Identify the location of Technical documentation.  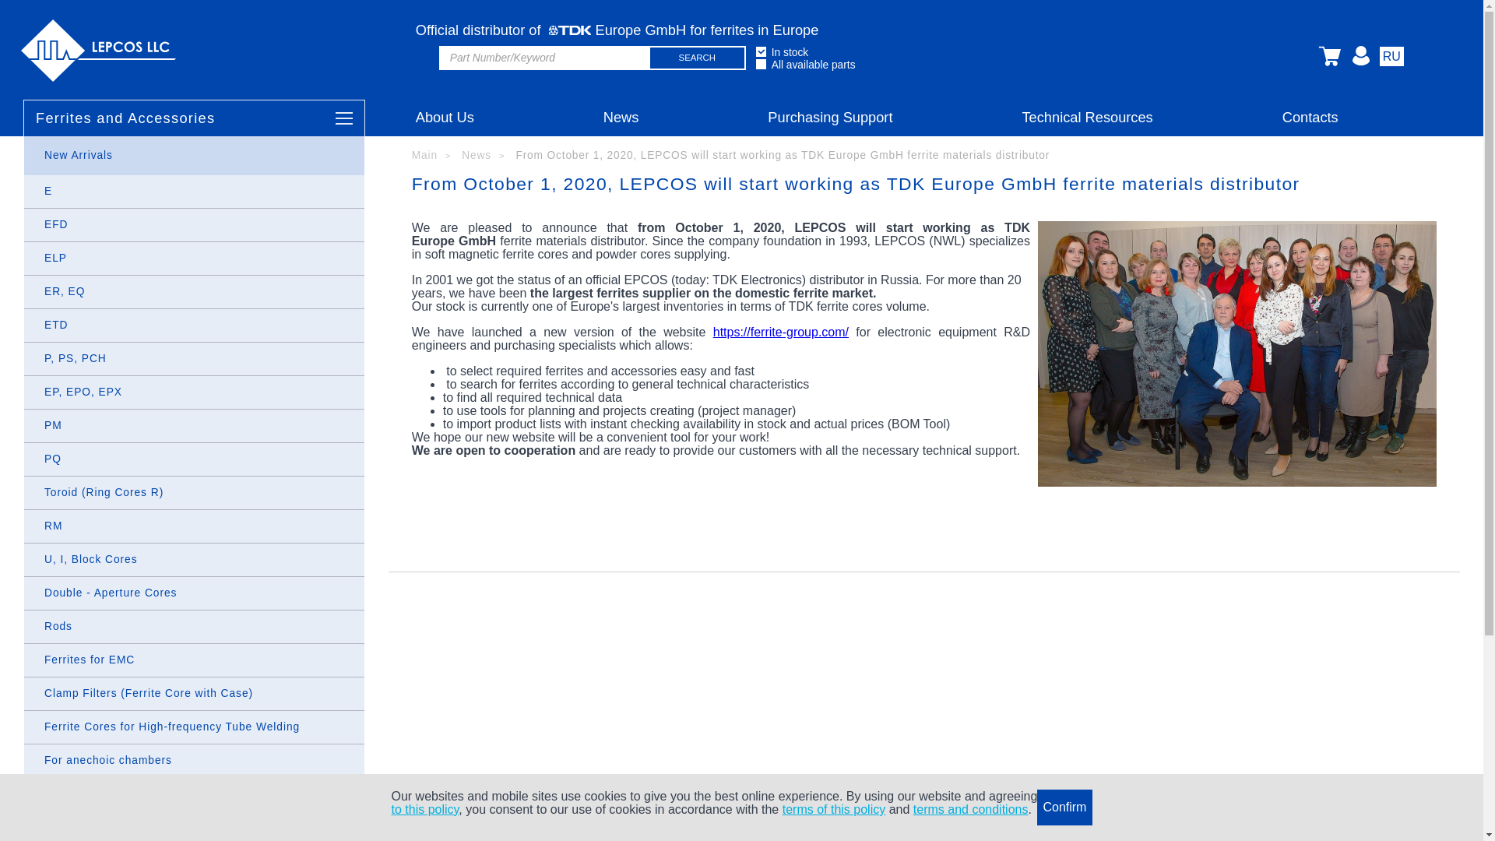
(1088, 160).